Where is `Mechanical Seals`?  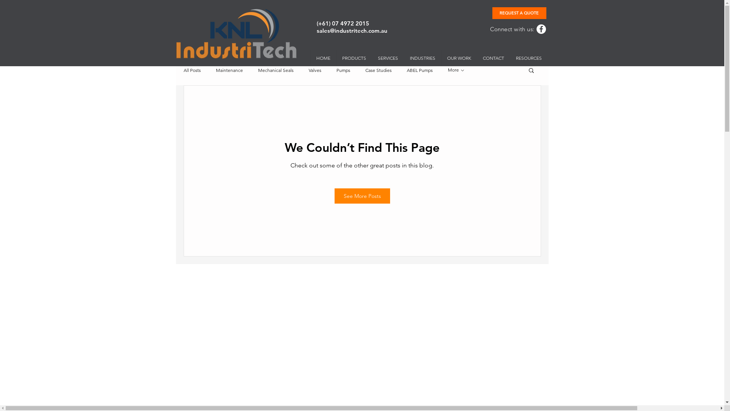 Mechanical Seals is located at coordinates (275, 70).